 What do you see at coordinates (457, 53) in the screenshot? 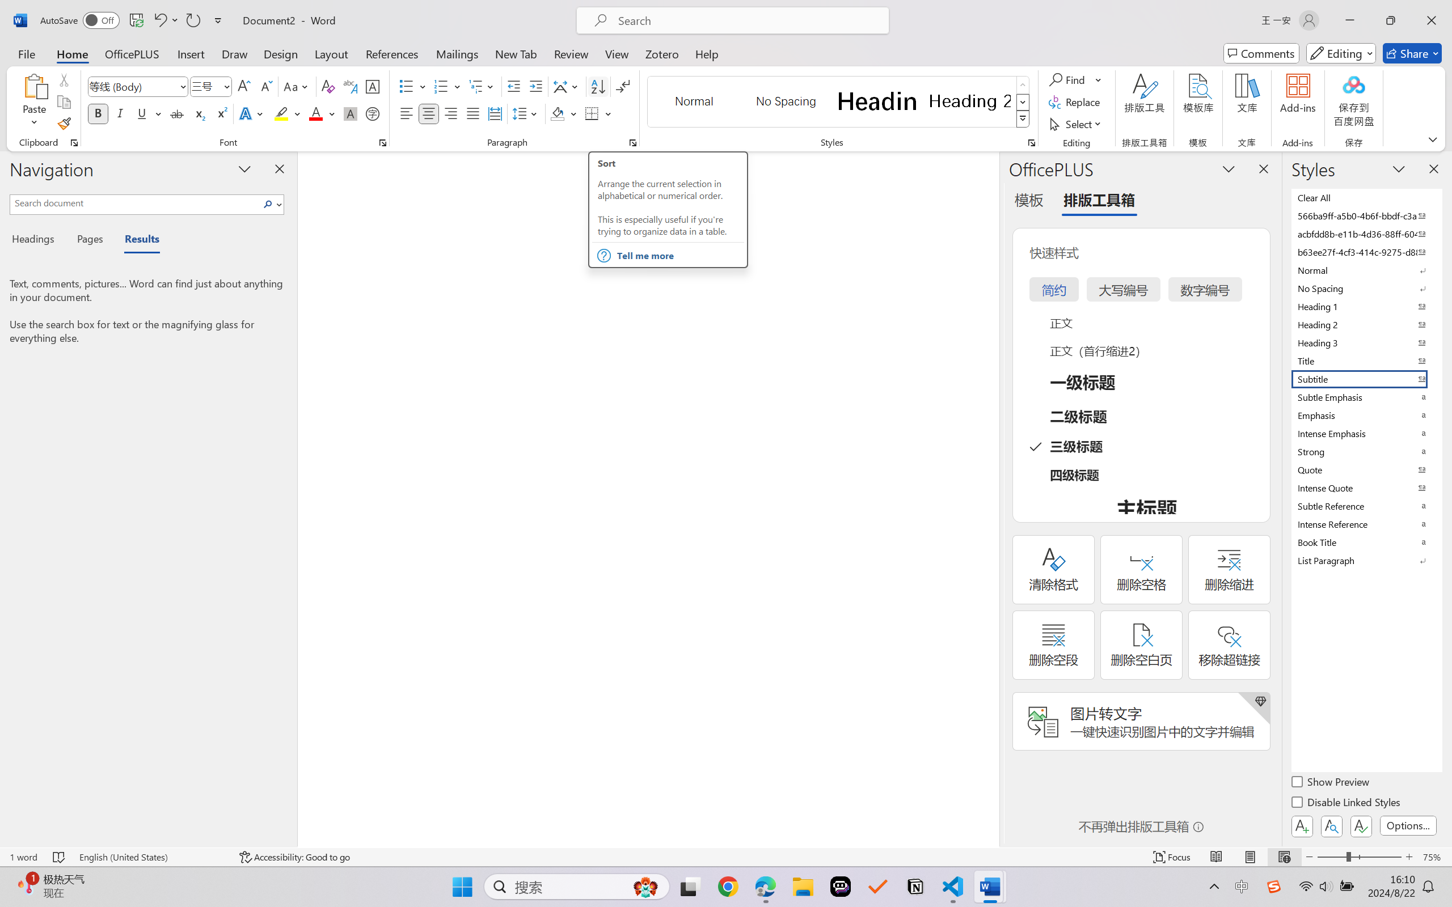
I see `Mailings` at bounding box center [457, 53].